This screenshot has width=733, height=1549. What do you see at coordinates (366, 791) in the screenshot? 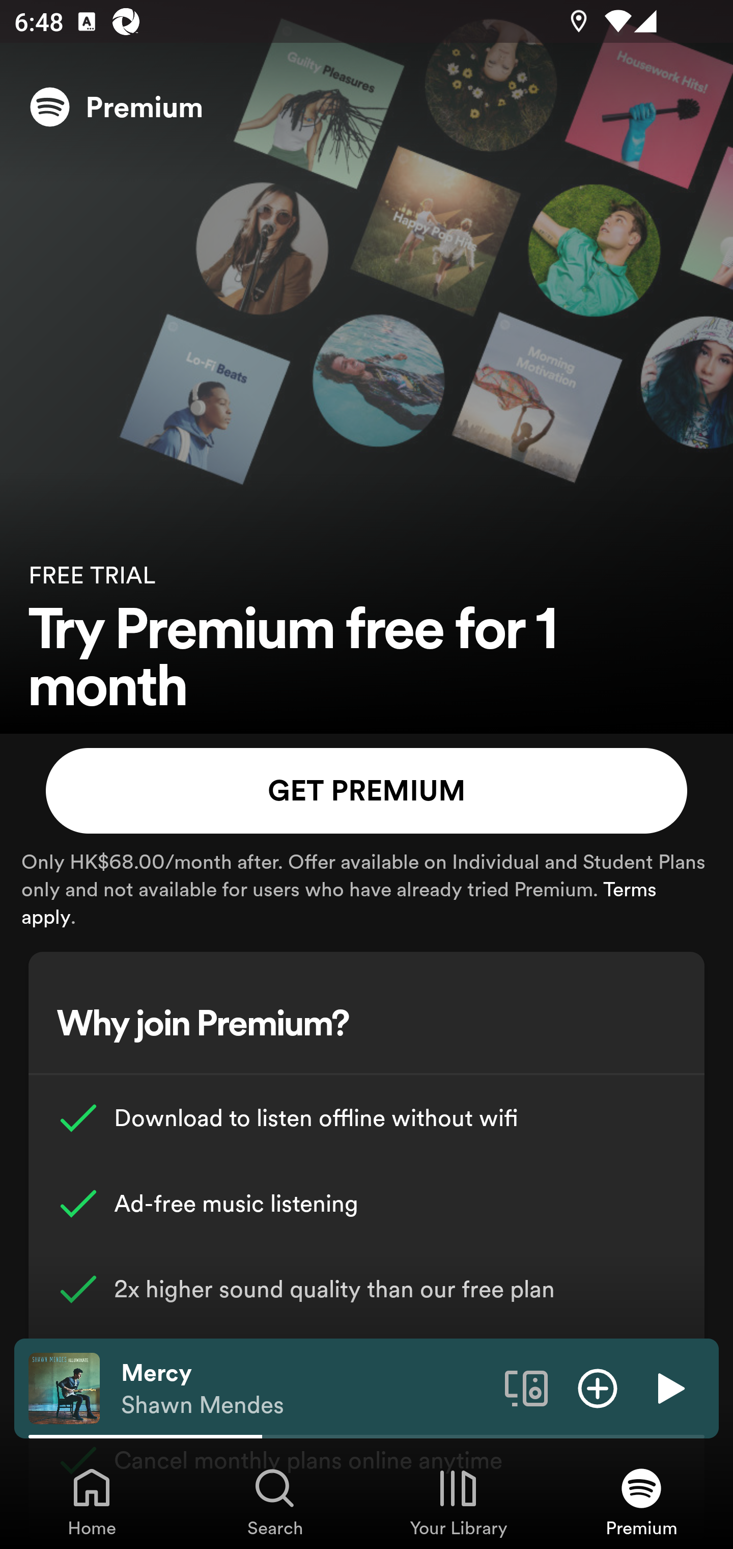
I see `GET PREMIUM` at bounding box center [366, 791].